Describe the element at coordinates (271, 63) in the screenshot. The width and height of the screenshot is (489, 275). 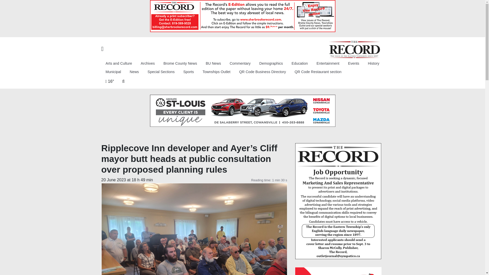
I see `Demographics` at that location.